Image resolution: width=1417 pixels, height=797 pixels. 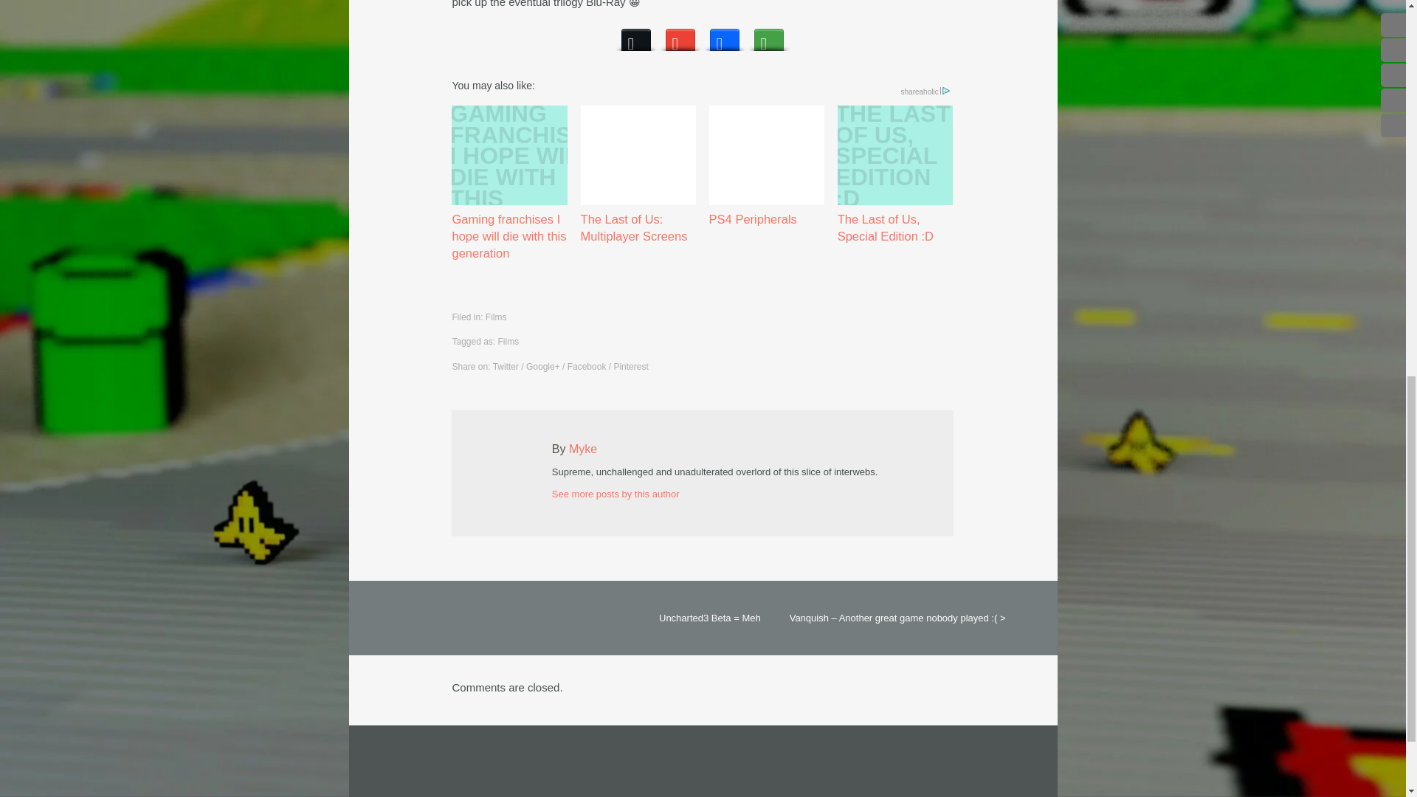 I want to click on Website Tools by Shareaholic, so click(x=927, y=92).